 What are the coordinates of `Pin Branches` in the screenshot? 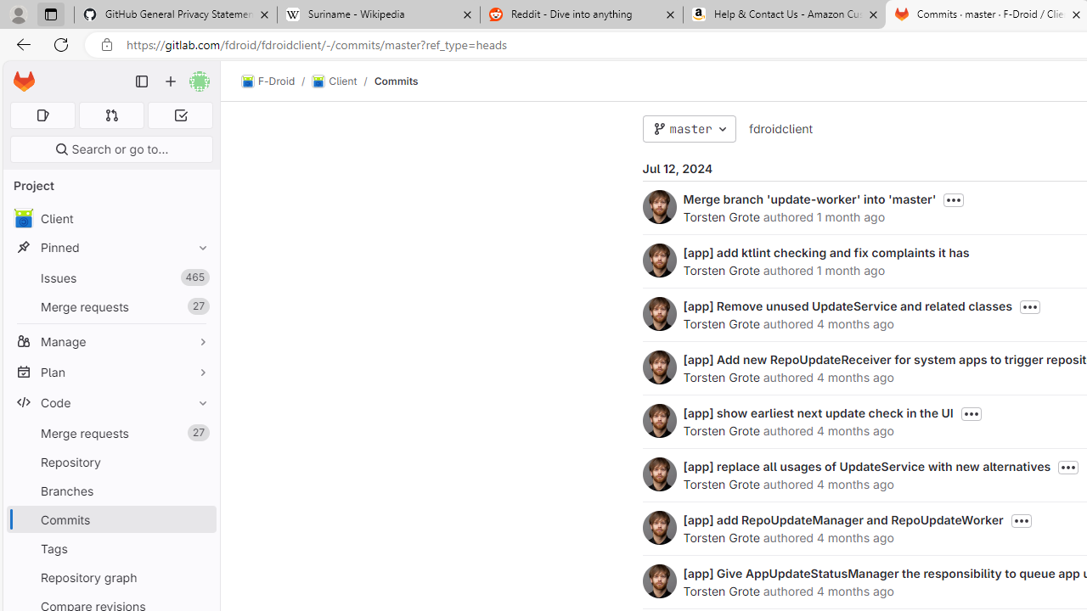 It's located at (199, 490).